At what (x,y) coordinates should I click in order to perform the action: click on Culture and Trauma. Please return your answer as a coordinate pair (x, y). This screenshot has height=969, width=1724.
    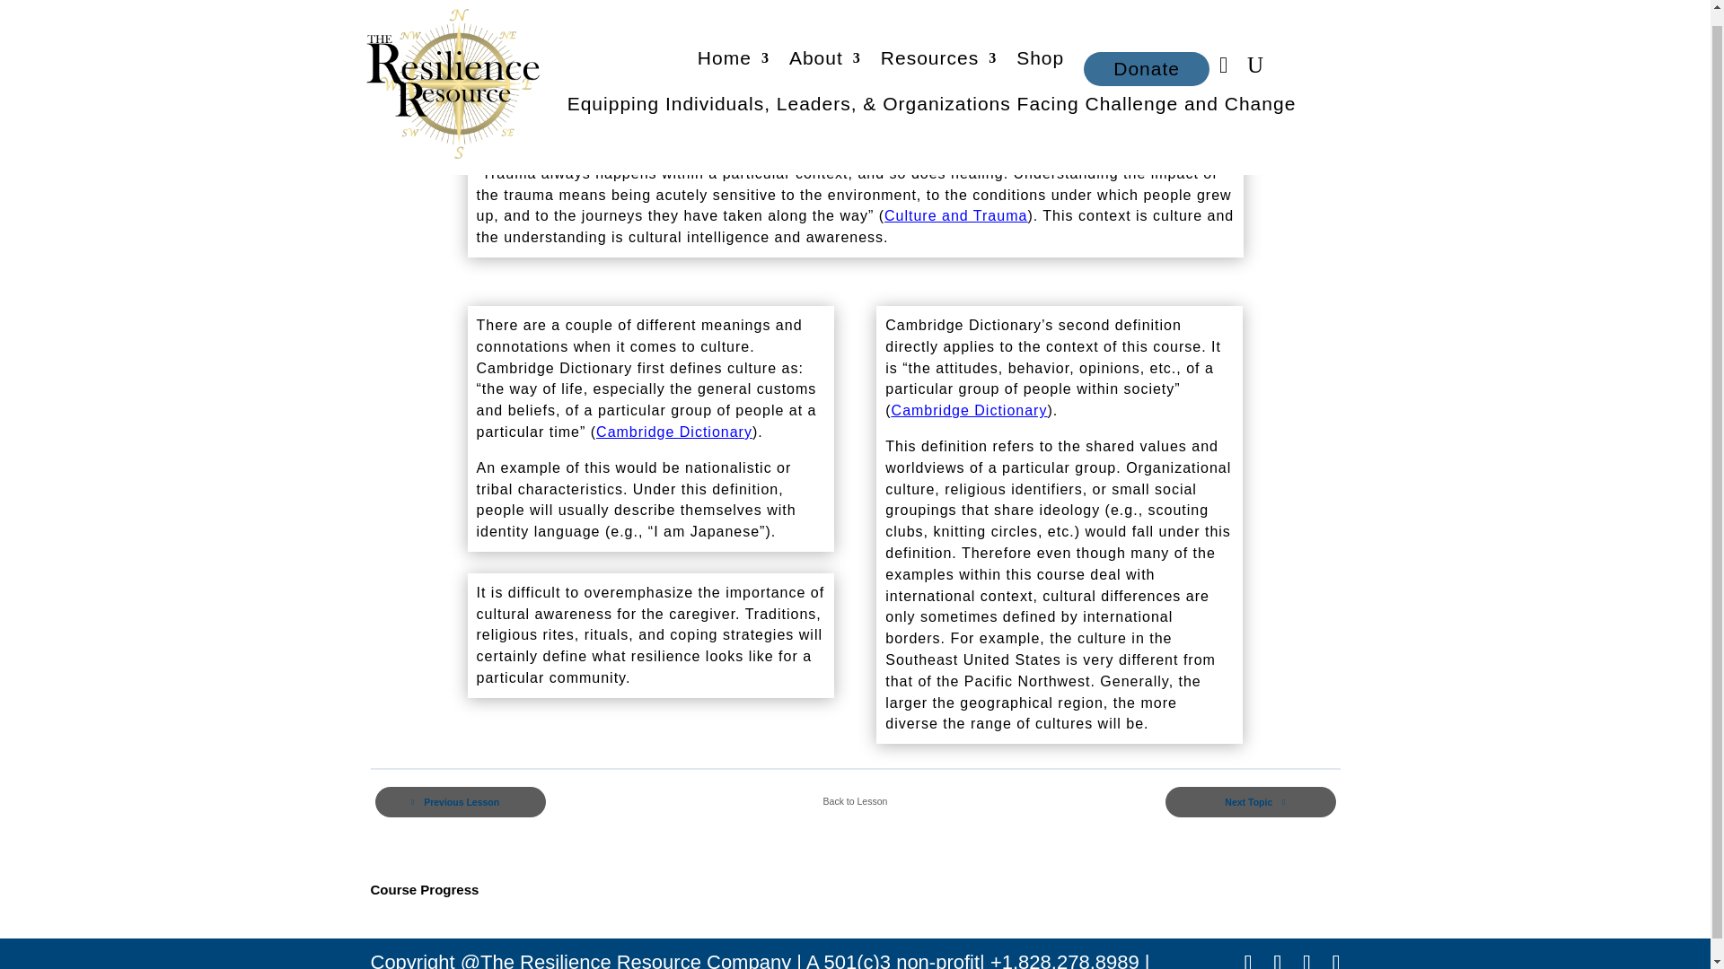
    Looking at the image, I should click on (955, 215).